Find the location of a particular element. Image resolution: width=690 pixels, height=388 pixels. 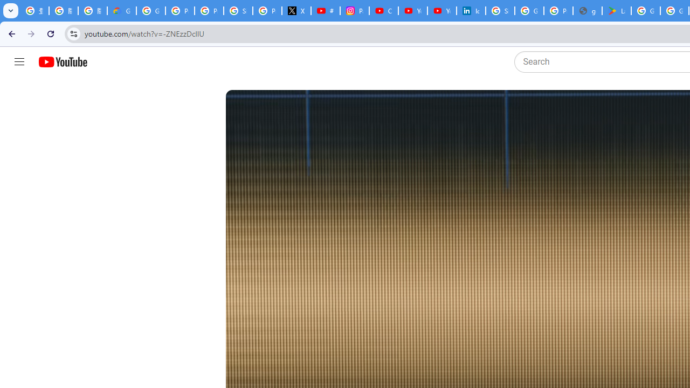

google_privacy_policy_en.pdf is located at coordinates (588, 11).